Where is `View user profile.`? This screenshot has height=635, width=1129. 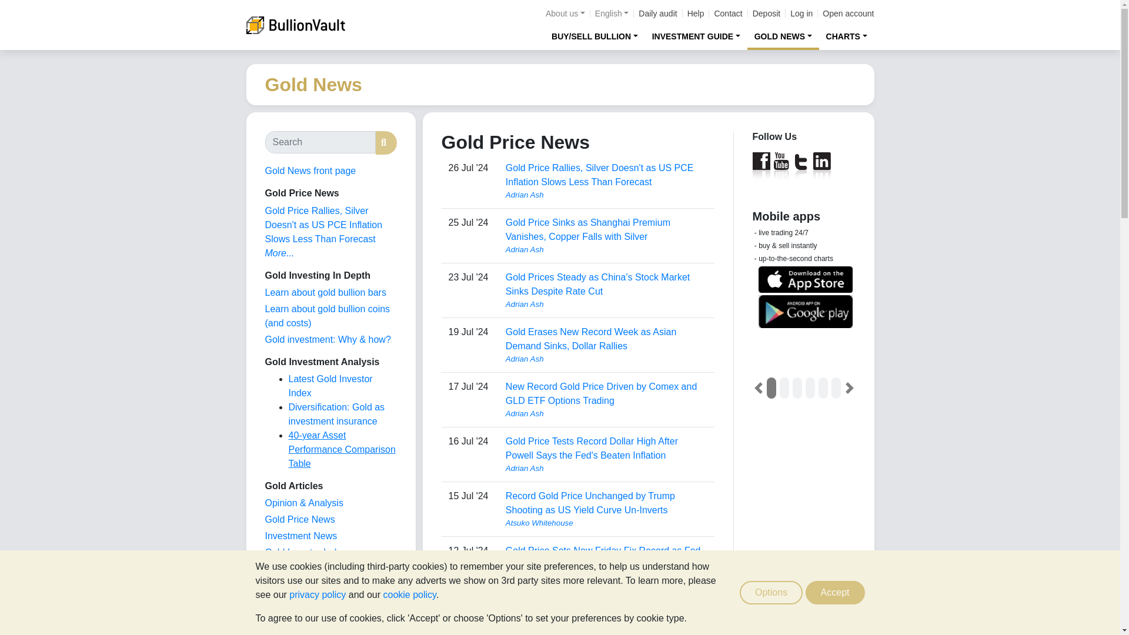
View user profile. is located at coordinates (607, 305).